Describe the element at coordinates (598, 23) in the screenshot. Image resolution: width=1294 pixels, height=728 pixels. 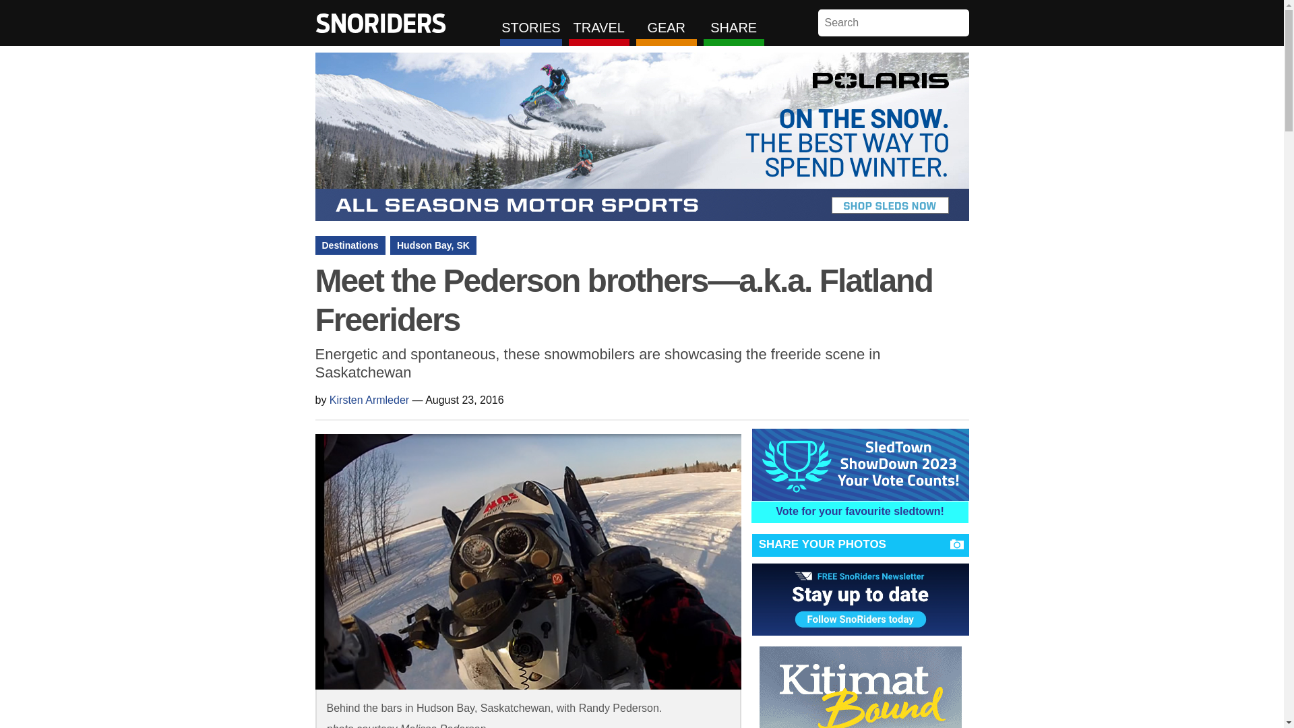
I see `TRAVEL` at that location.